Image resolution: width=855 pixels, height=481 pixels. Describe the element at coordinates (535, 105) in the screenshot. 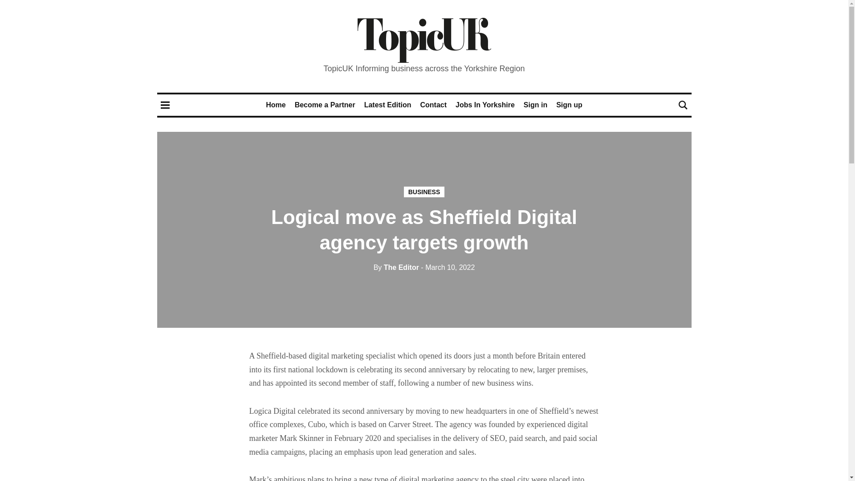

I see `Sign in` at that location.